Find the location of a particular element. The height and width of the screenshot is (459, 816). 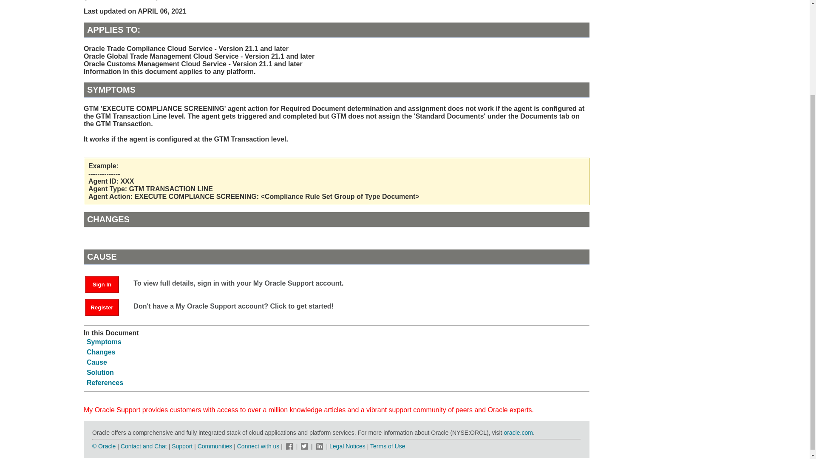

References is located at coordinates (105, 382).